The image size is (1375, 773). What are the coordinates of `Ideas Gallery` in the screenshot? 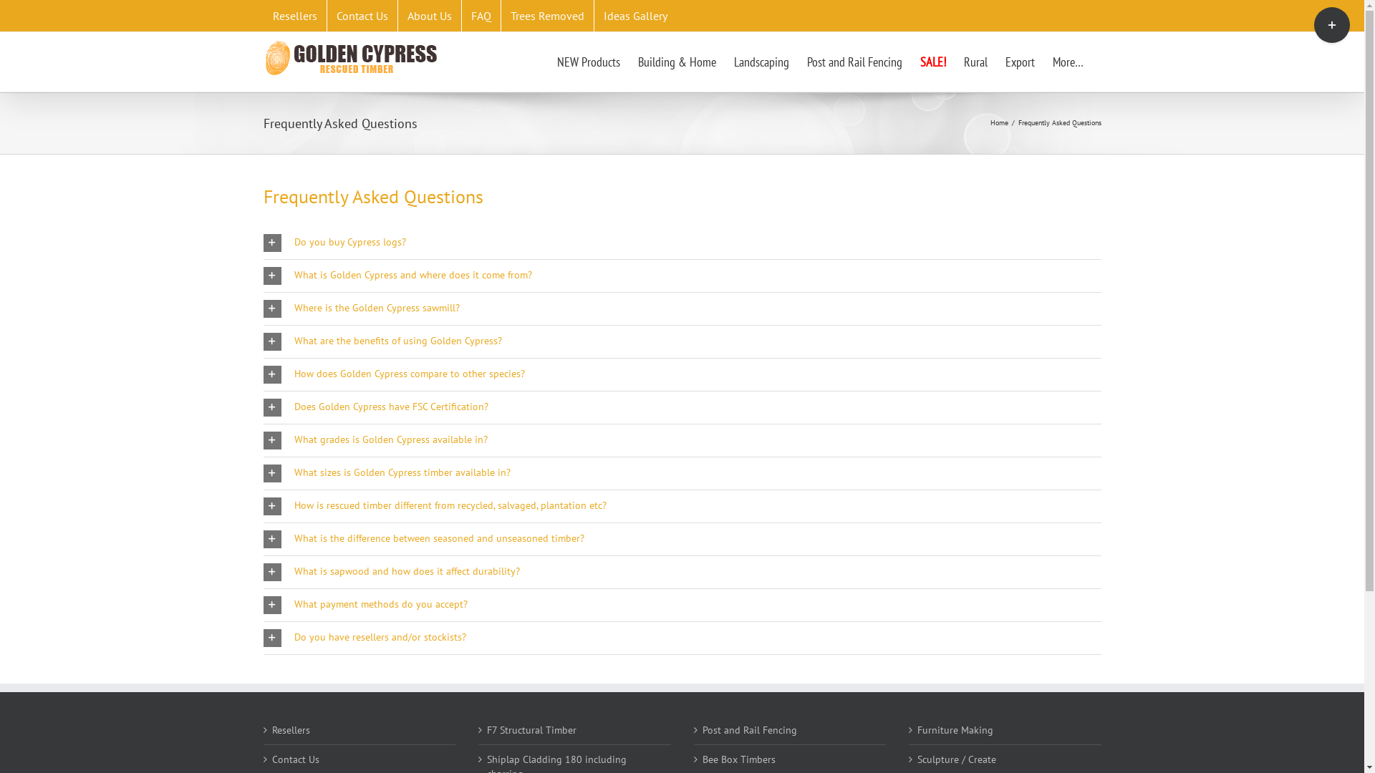 It's located at (636, 16).